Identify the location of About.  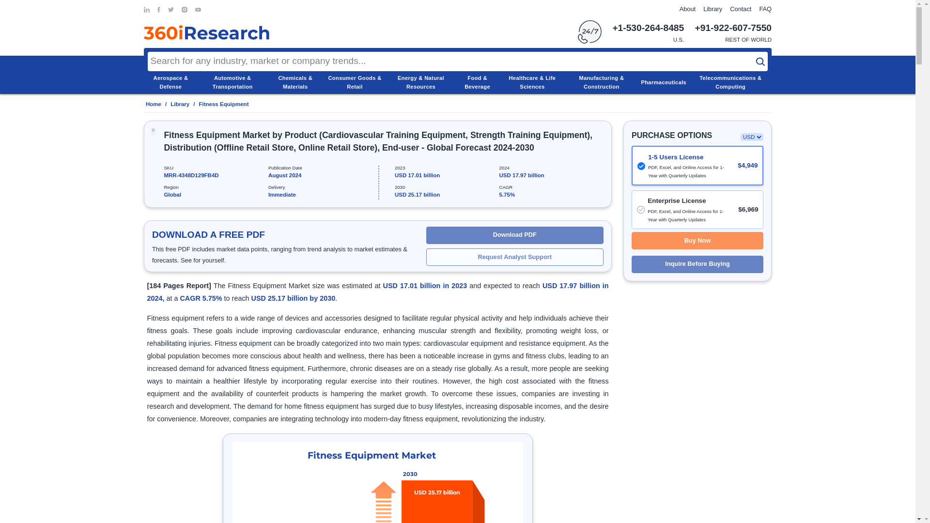
(688, 9).